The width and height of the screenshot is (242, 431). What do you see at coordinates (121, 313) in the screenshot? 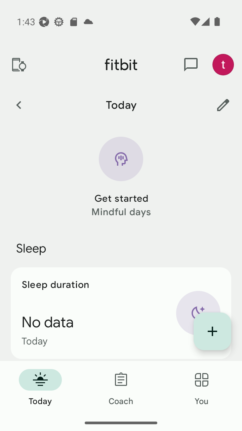
I see `Sleep duration No data Today Sleep static arc` at bounding box center [121, 313].